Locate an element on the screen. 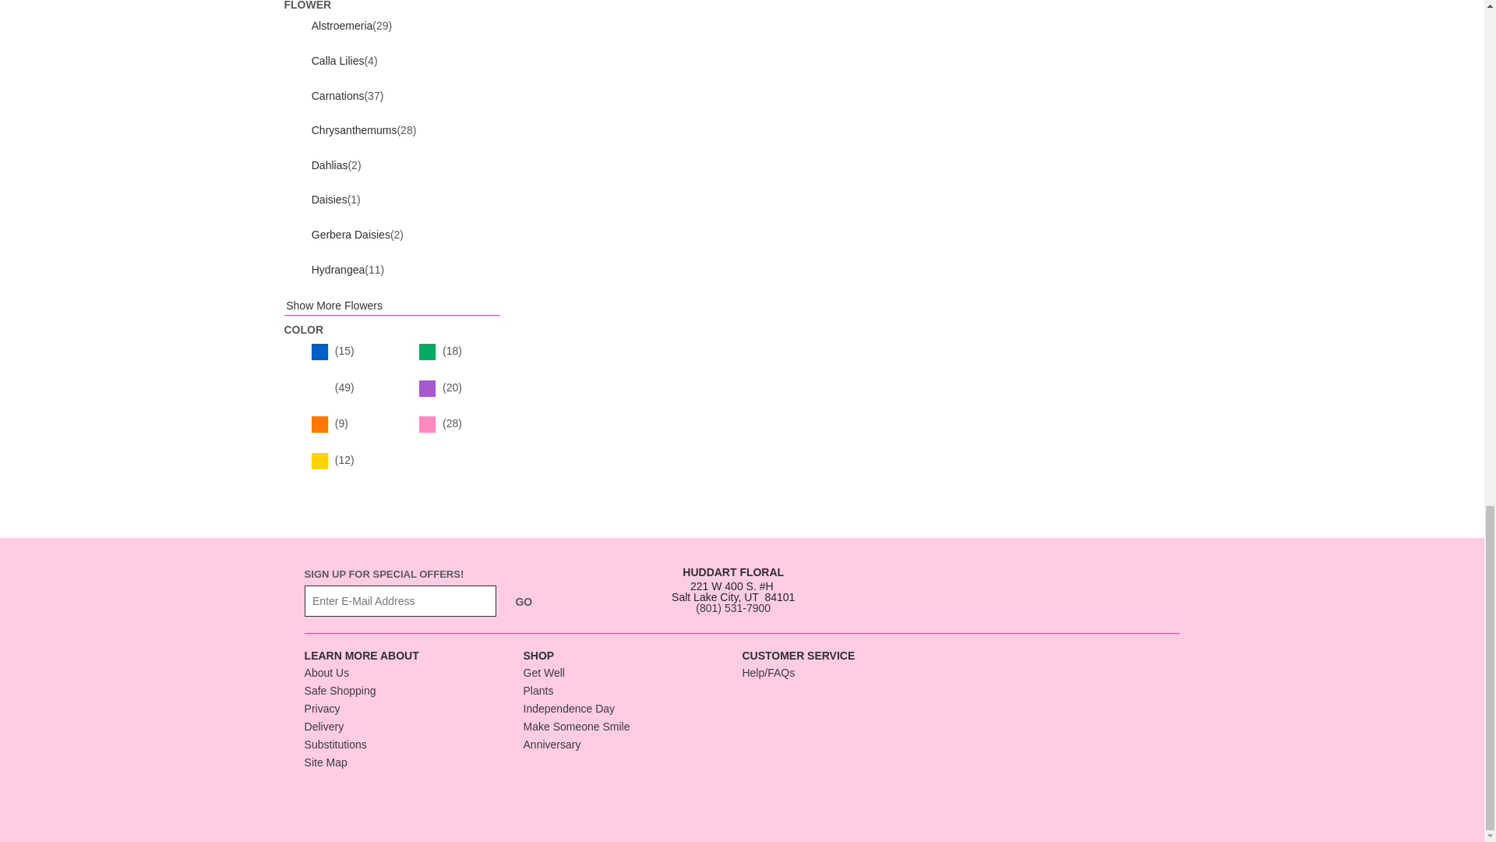 This screenshot has height=842, width=1496. Email Sign up is located at coordinates (400, 600).